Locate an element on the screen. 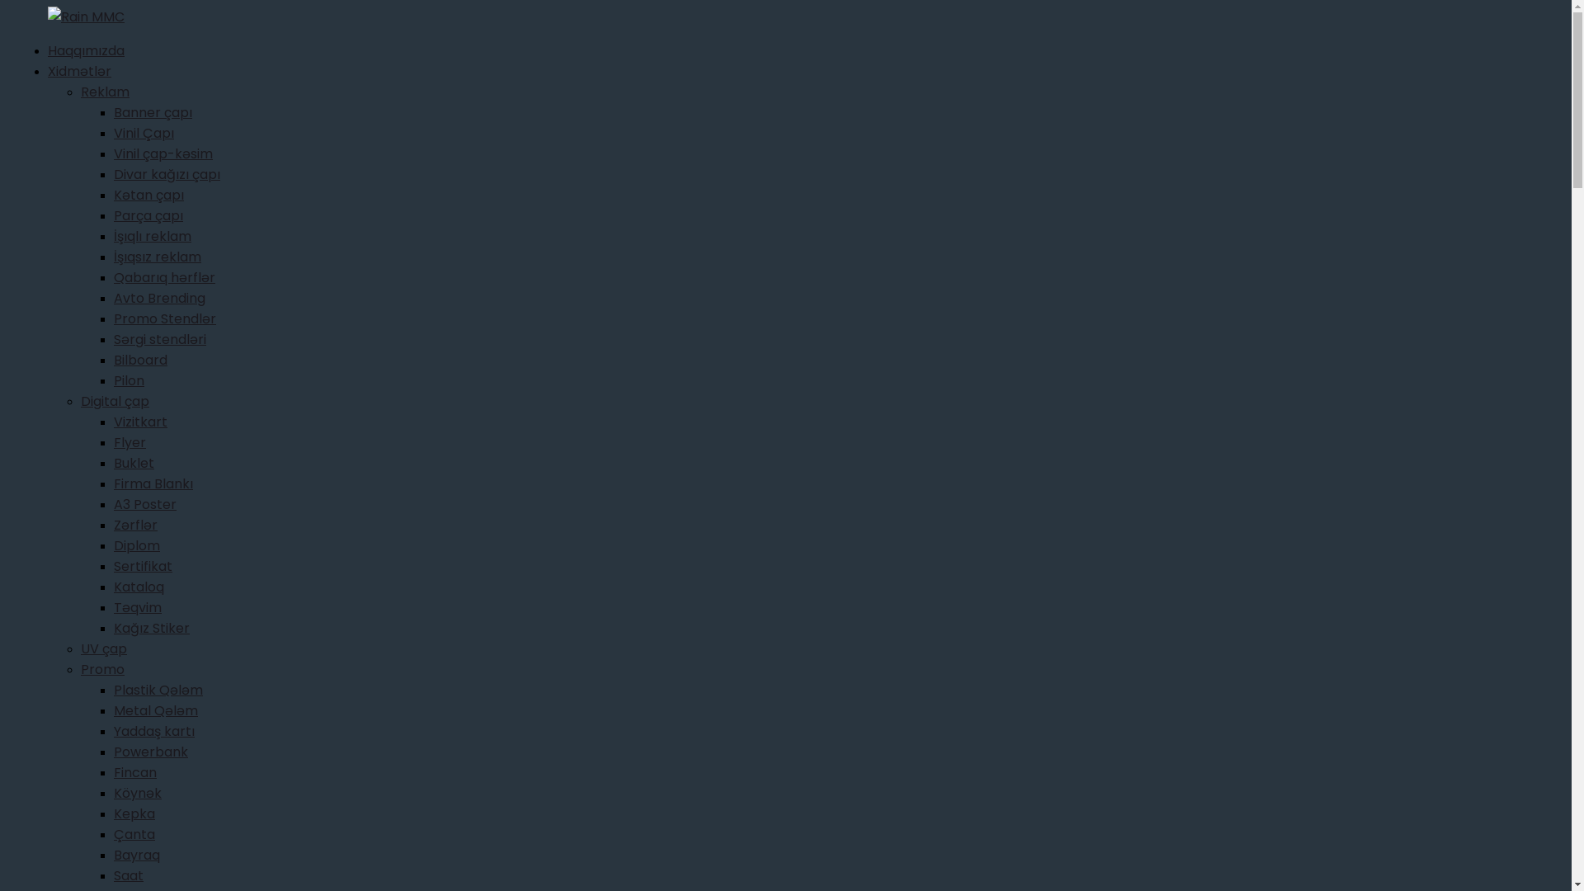 This screenshot has width=1584, height=891. A3 Poster is located at coordinates (145, 505).